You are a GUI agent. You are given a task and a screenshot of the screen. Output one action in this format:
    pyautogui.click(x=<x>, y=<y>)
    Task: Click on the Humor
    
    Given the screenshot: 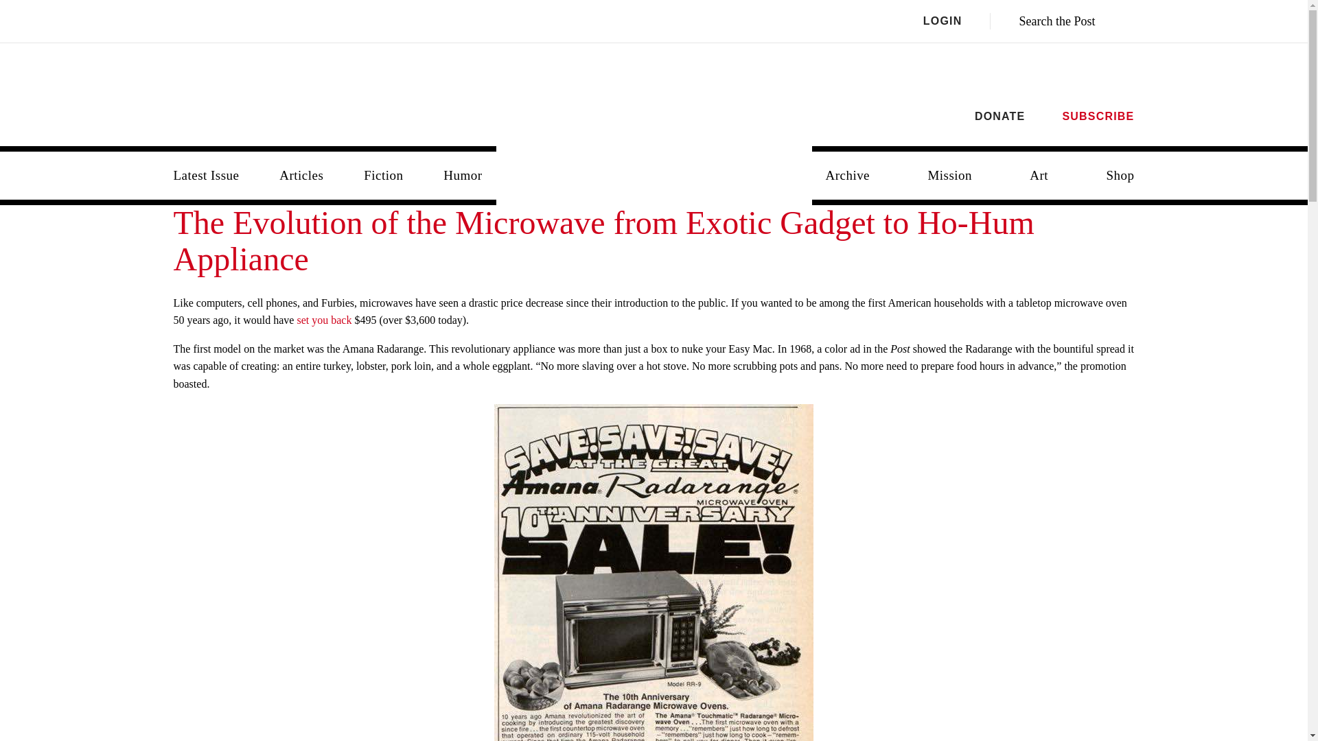 What is the action you would take?
    pyautogui.click(x=462, y=176)
    